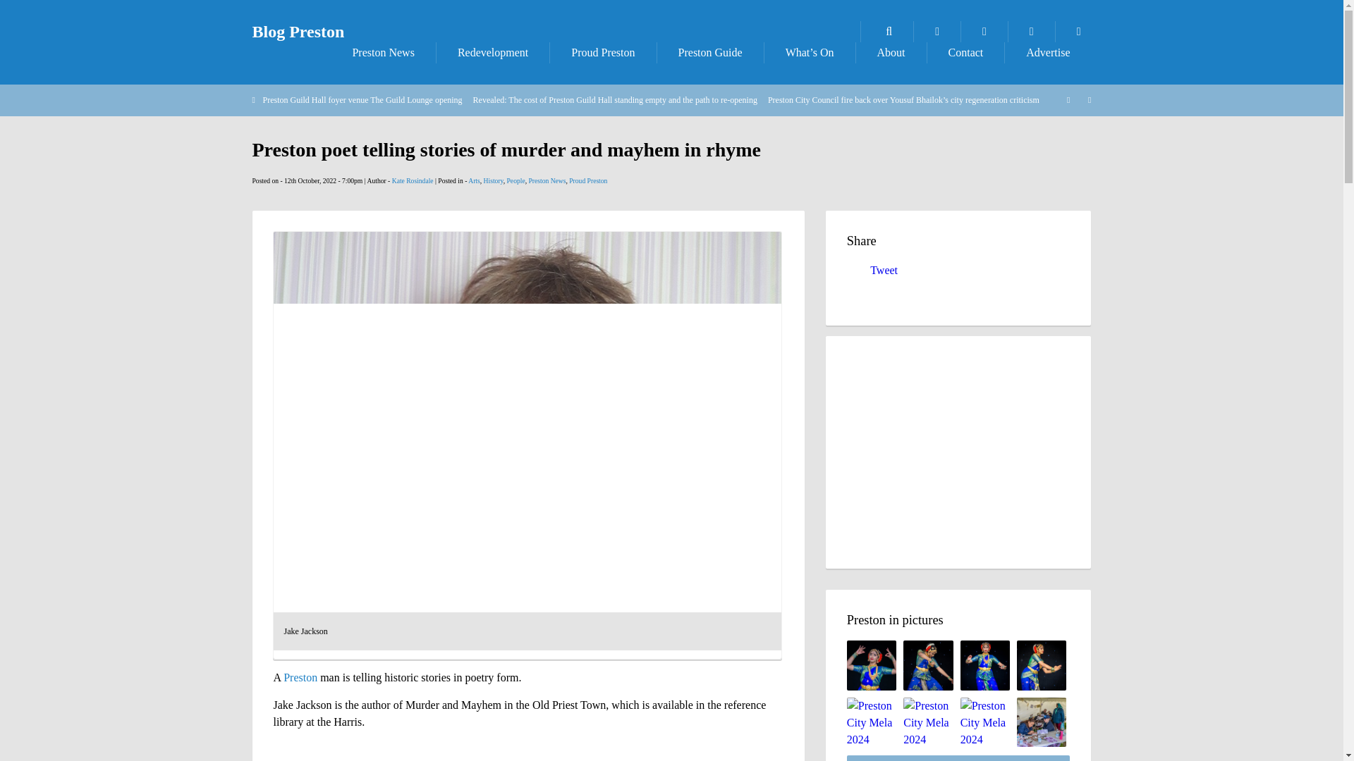 This screenshot has height=761, width=1354. What do you see at coordinates (492, 52) in the screenshot?
I see `Redevelopment` at bounding box center [492, 52].